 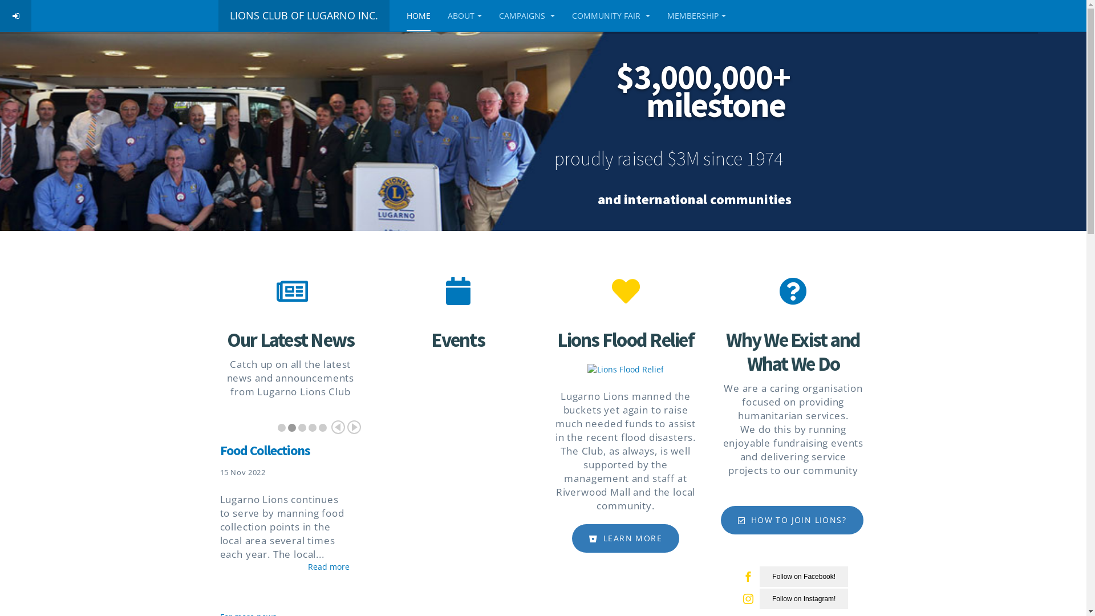 What do you see at coordinates (282, 428) in the screenshot?
I see `1` at bounding box center [282, 428].